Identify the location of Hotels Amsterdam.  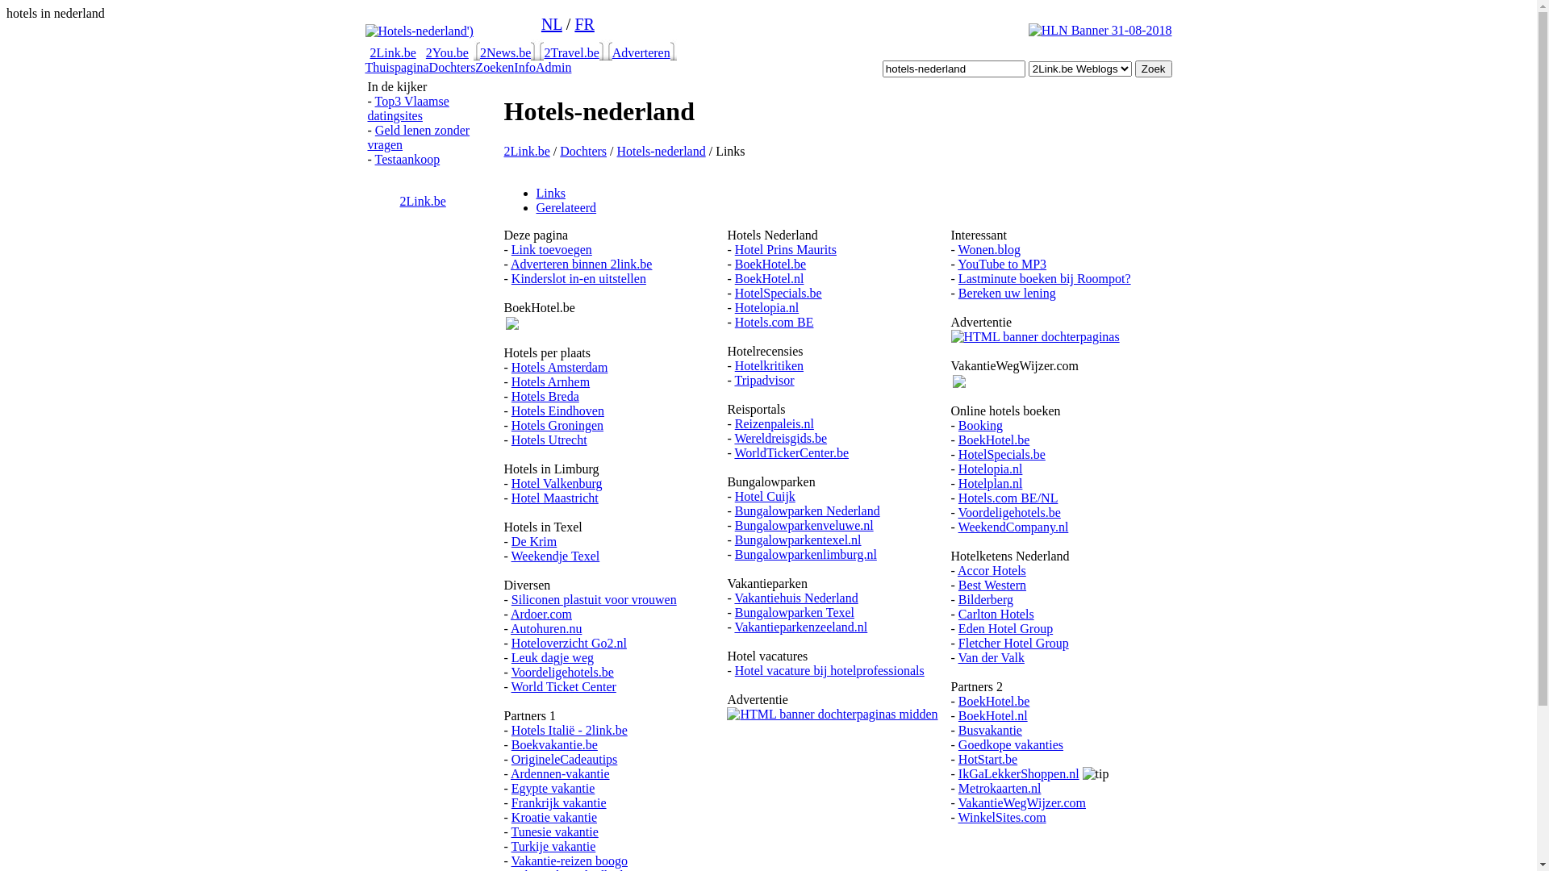
(560, 367).